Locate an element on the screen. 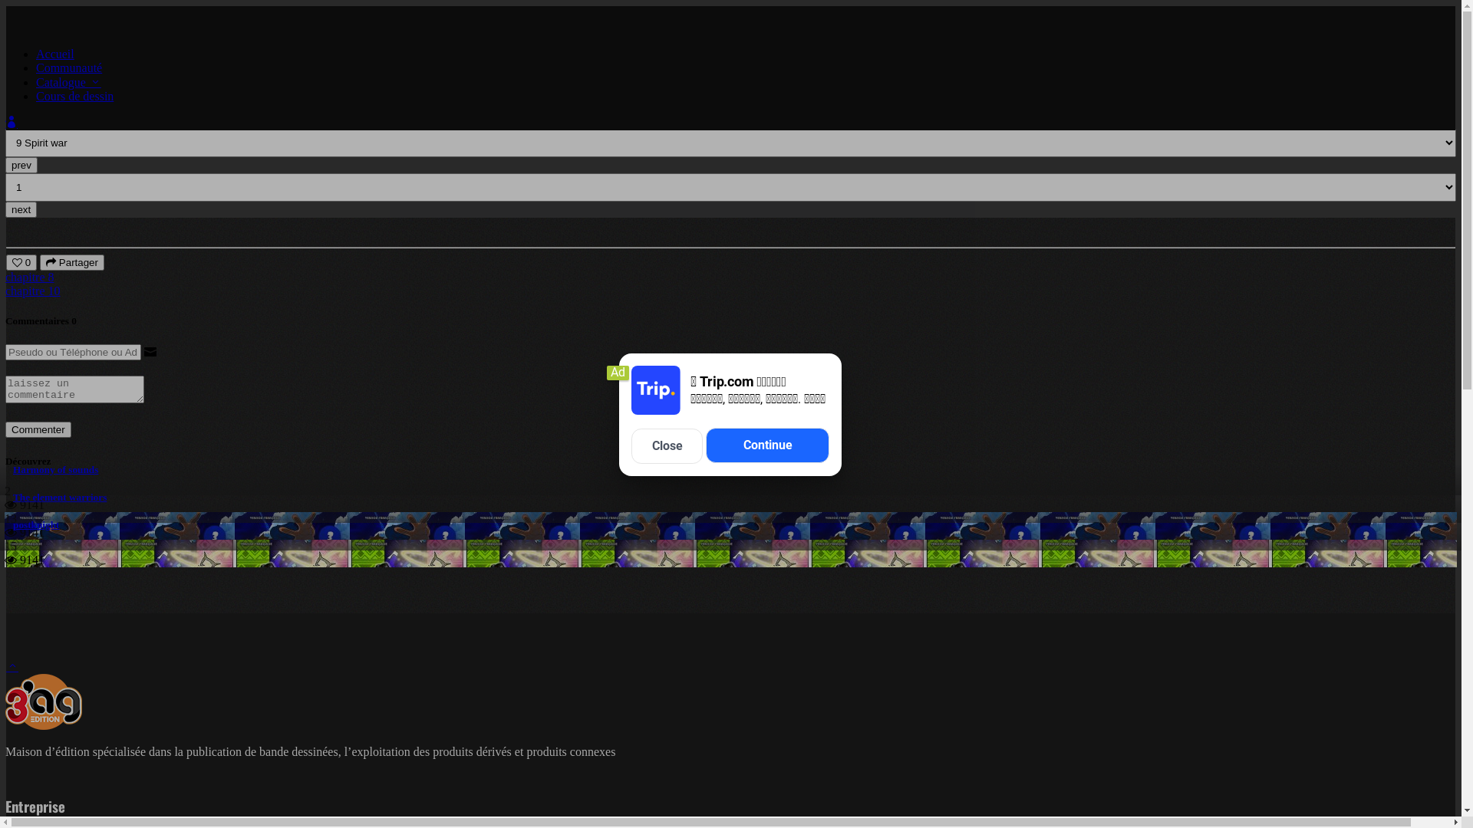 This screenshot has height=828, width=1473. chapitre 8 is located at coordinates (30, 278).